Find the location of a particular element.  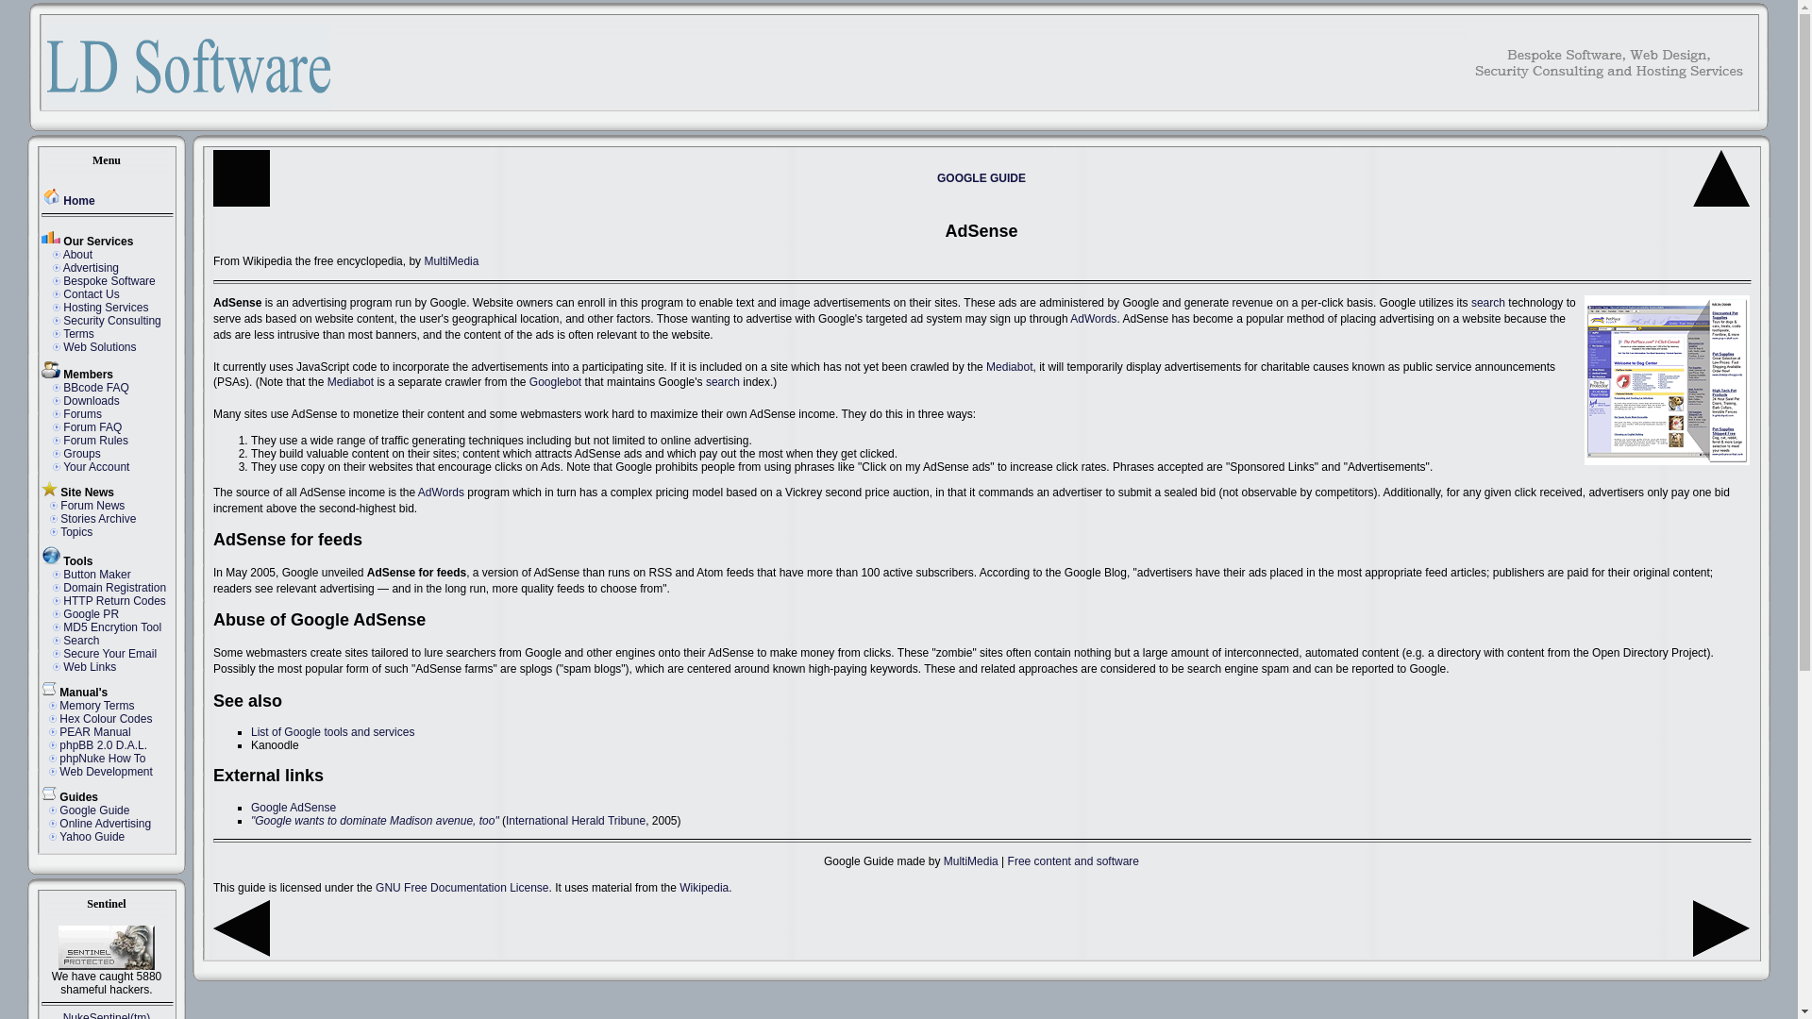

Stories Archive is located at coordinates (98, 519).